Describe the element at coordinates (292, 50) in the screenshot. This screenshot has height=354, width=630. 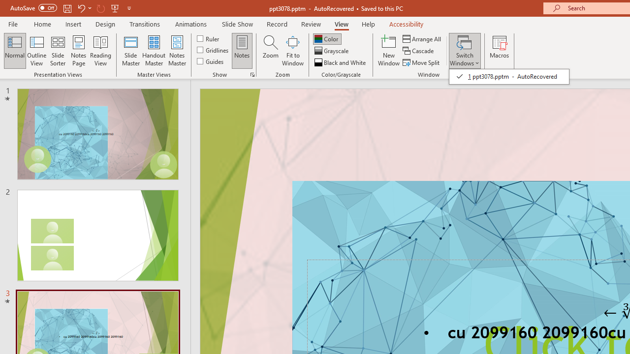
I see `Fit to Window` at that location.